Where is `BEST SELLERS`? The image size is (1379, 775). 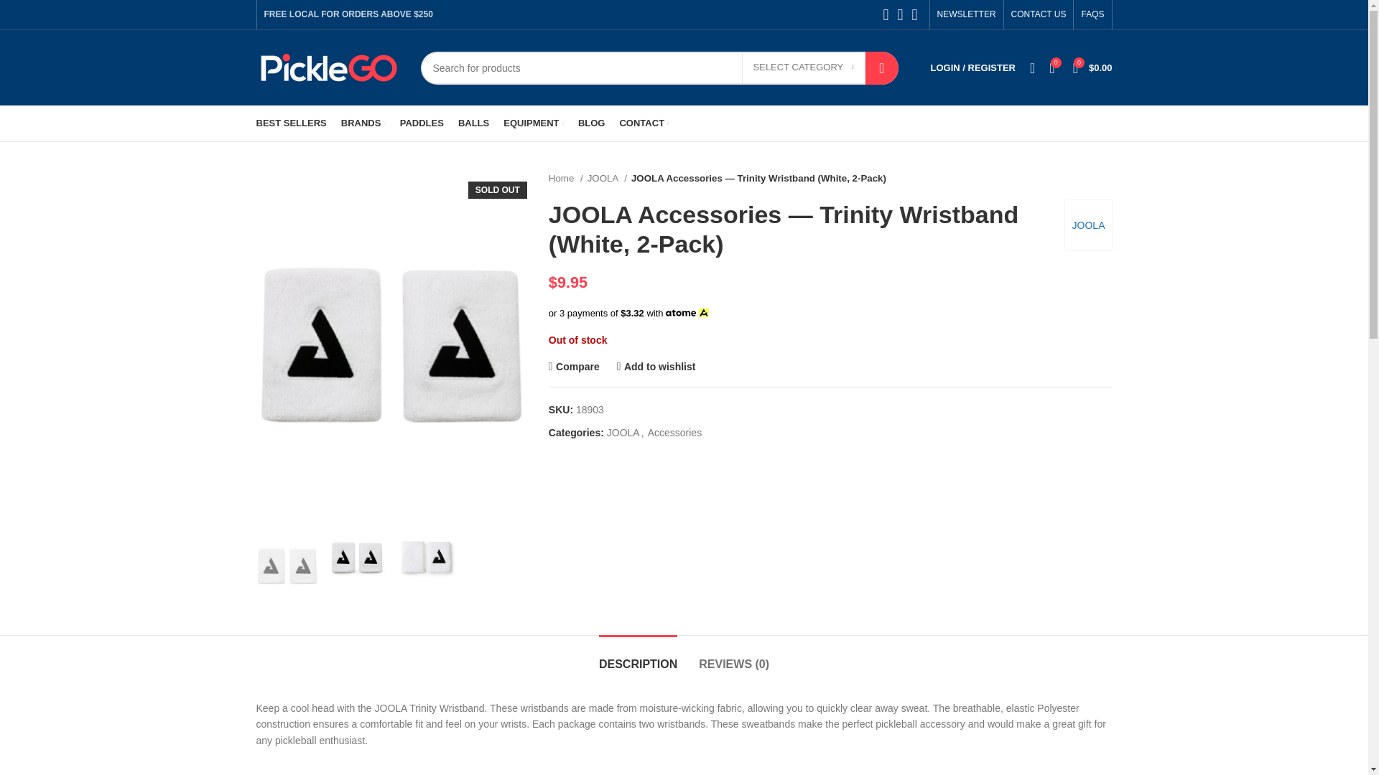 BEST SELLERS is located at coordinates (290, 123).